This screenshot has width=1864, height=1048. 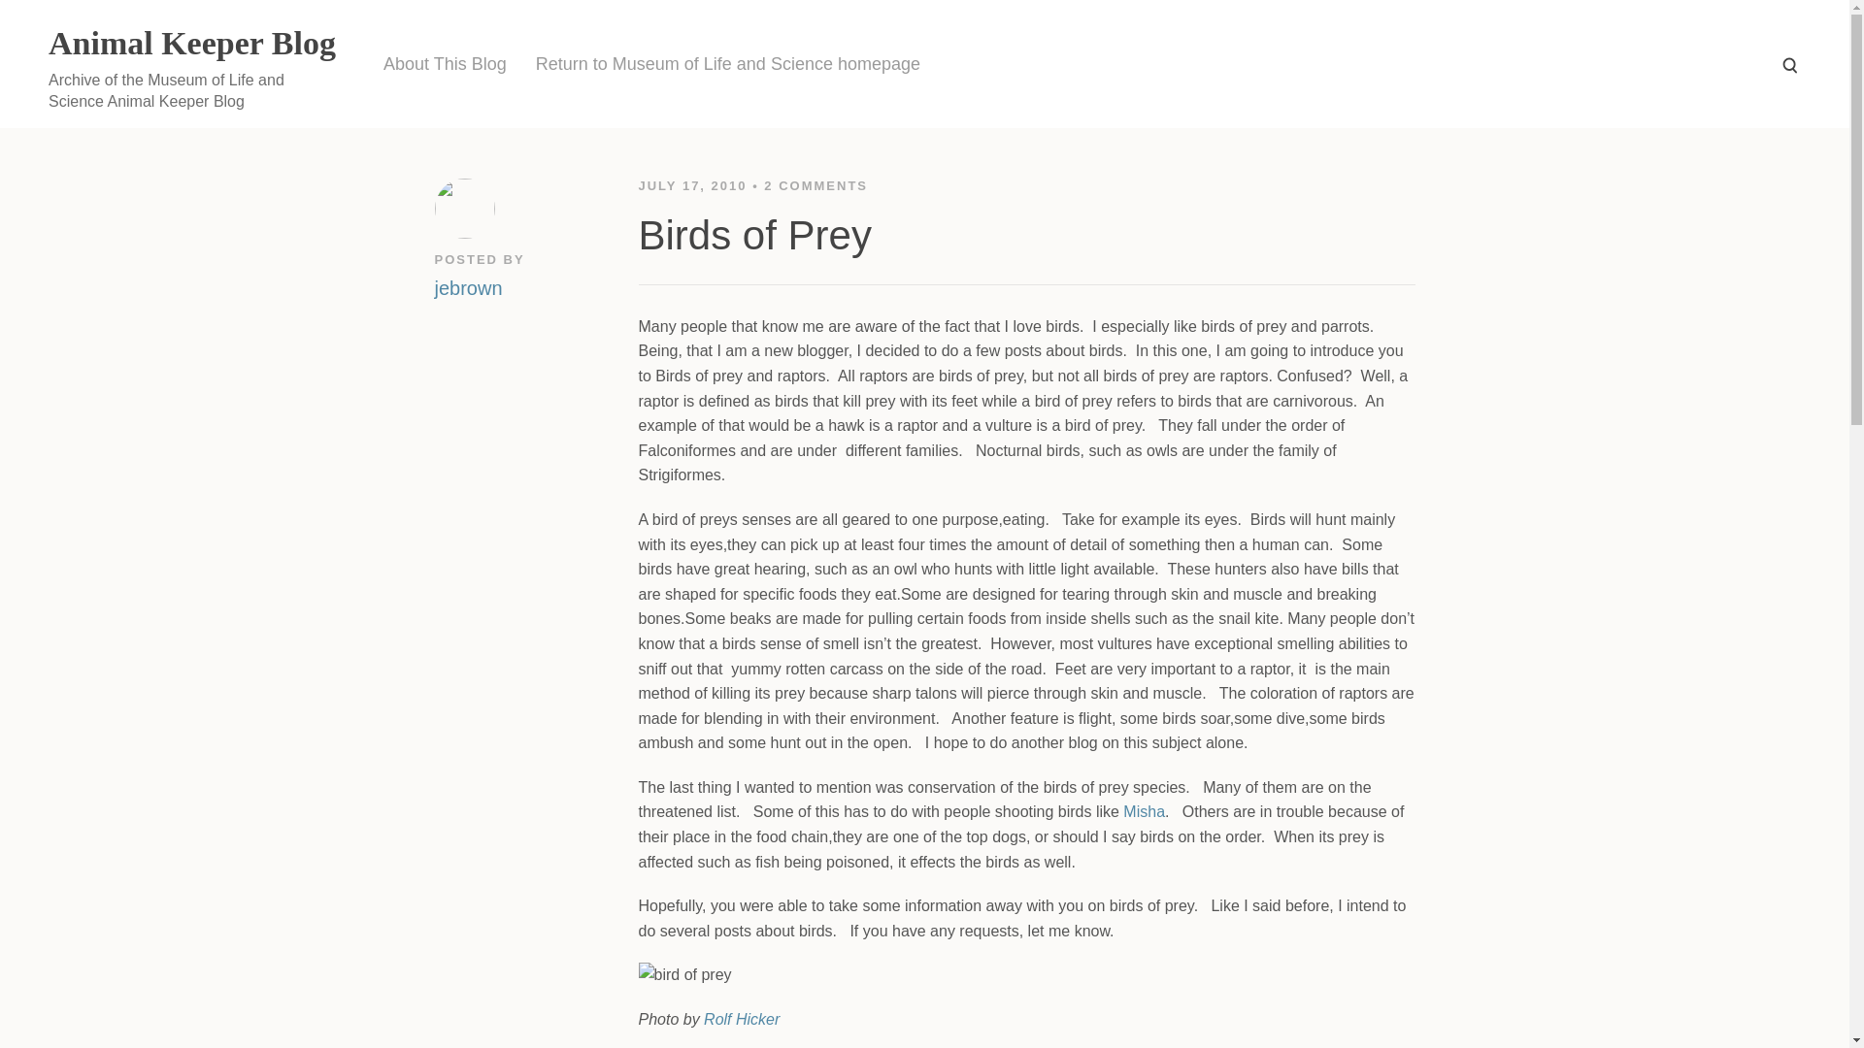 I want to click on Animal Keeper Blog, so click(x=191, y=43).